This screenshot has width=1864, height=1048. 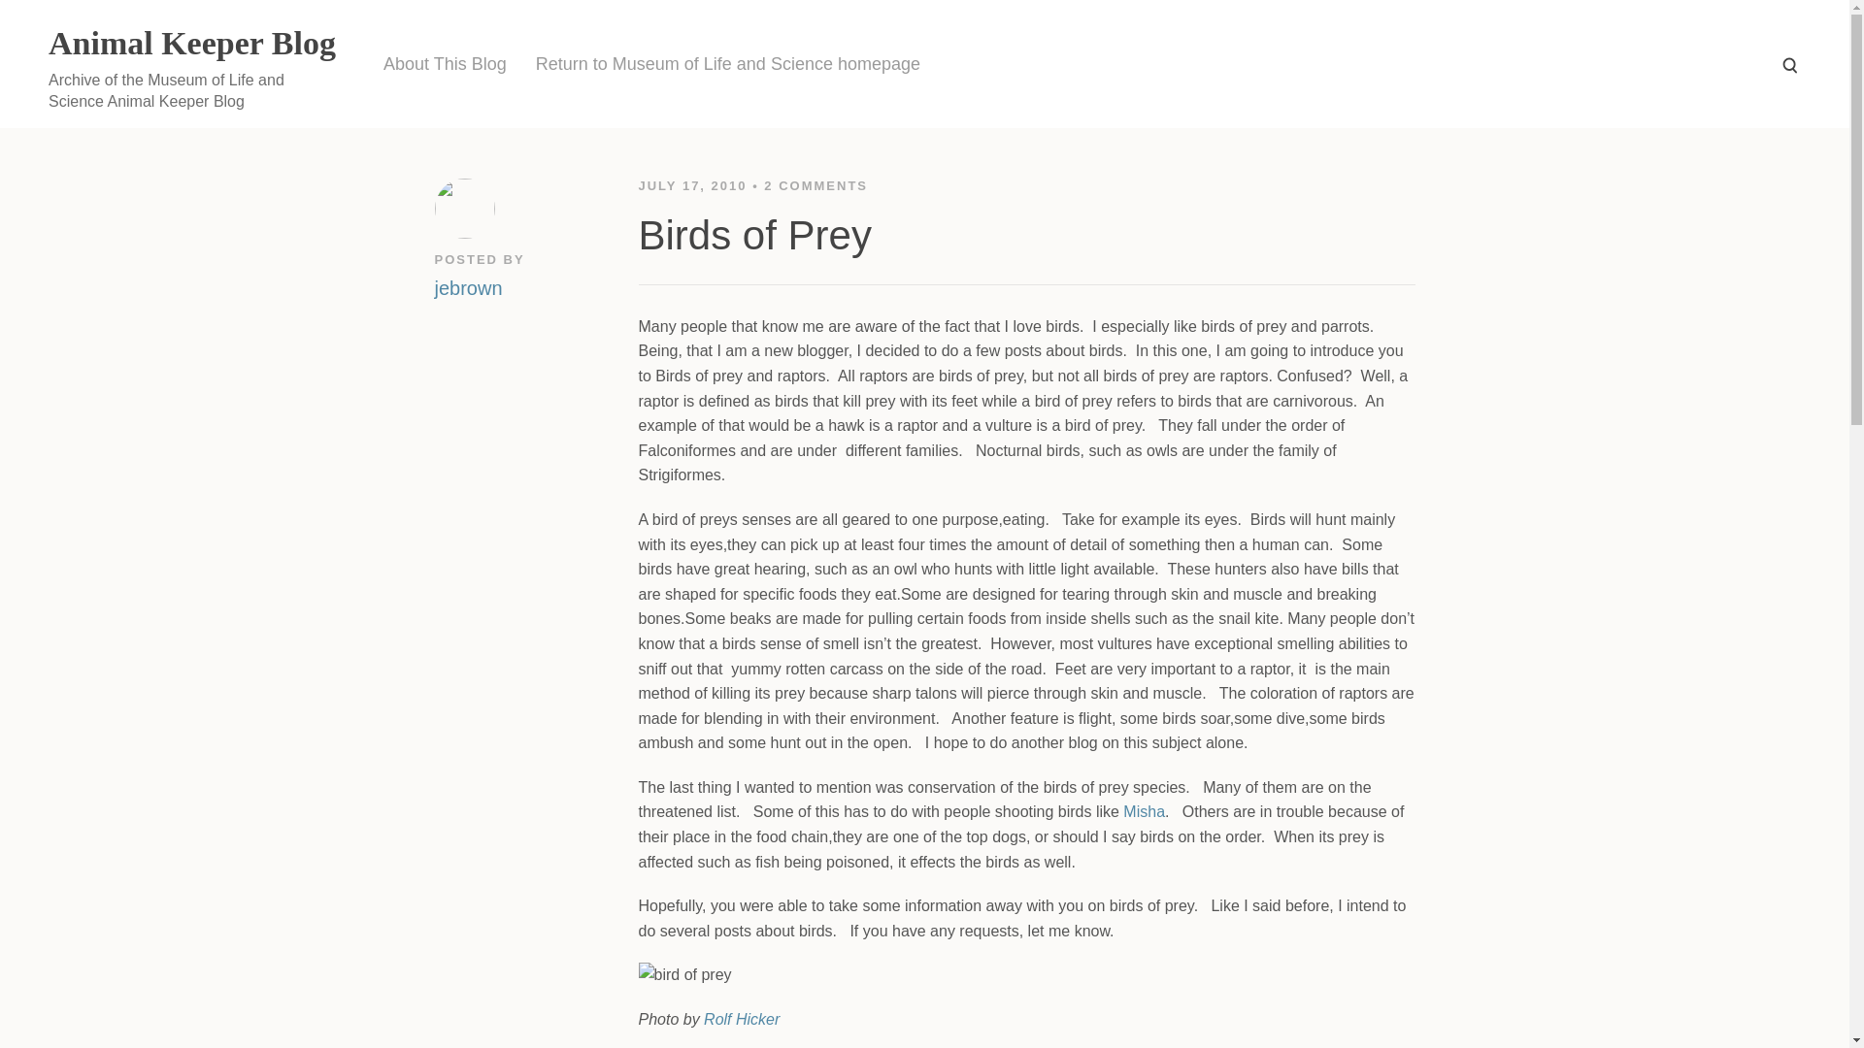 I want to click on Animal Keeper Blog, so click(x=191, y=43).